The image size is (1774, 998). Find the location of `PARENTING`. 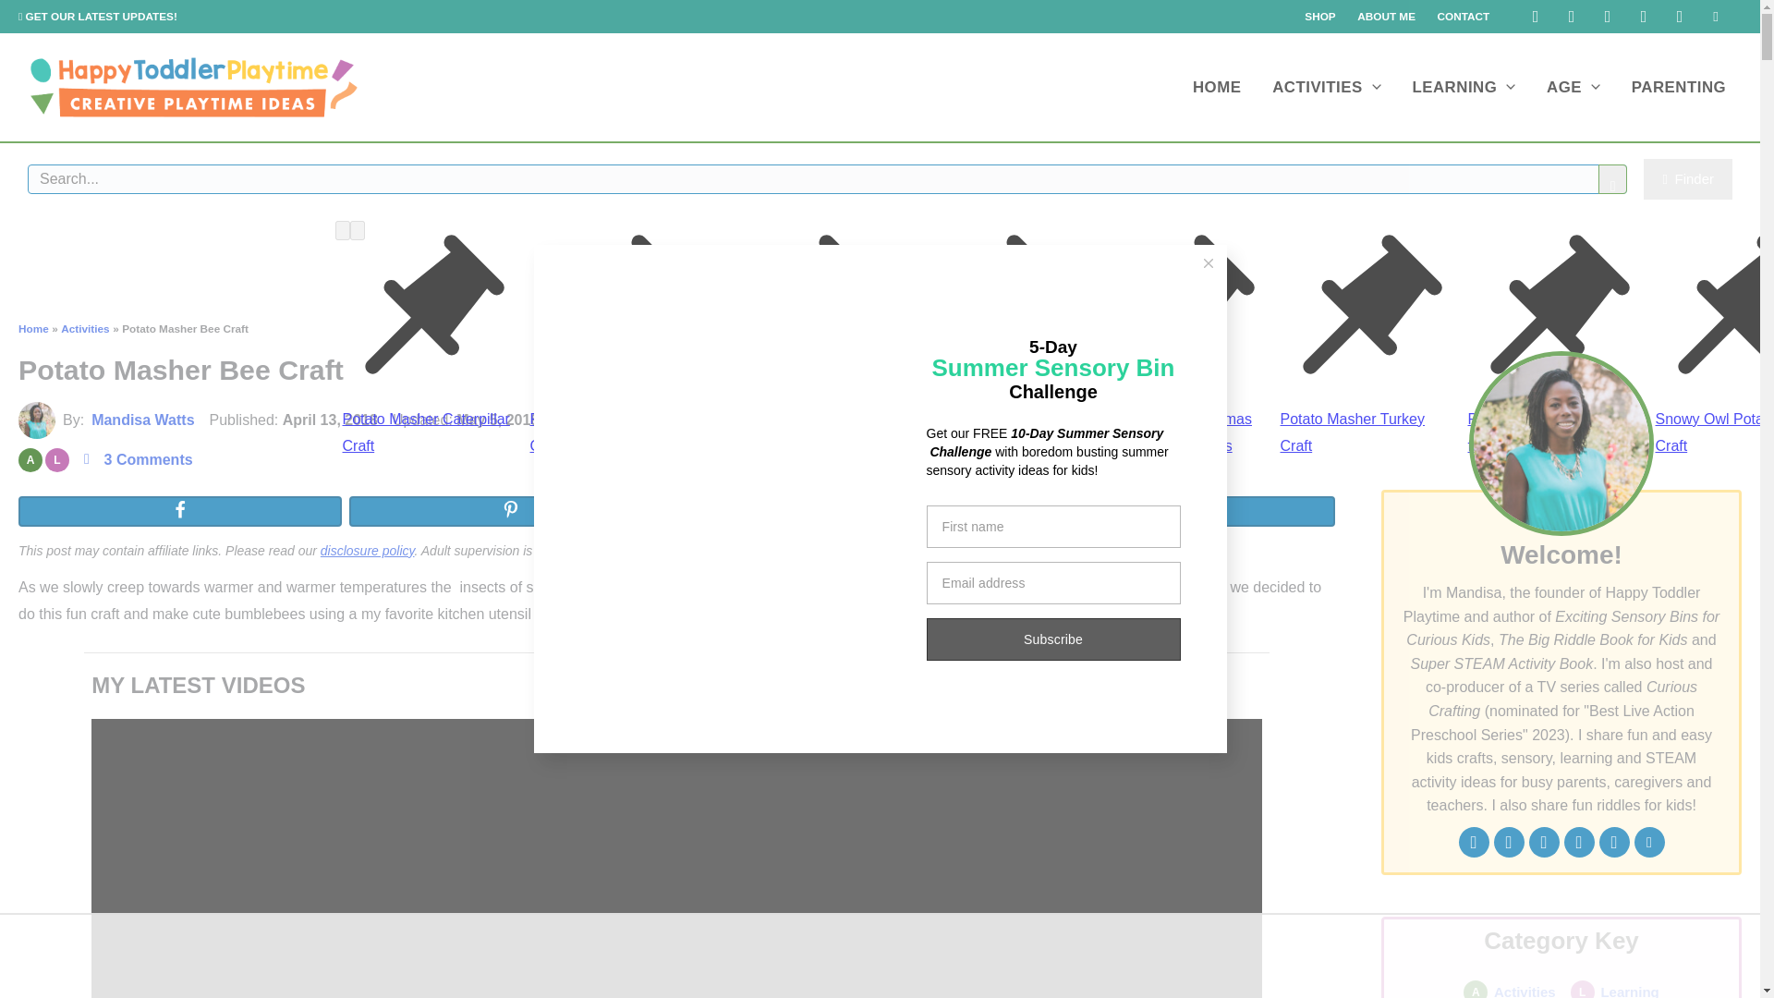

PARENTING is located at coordinates (1679, 87).